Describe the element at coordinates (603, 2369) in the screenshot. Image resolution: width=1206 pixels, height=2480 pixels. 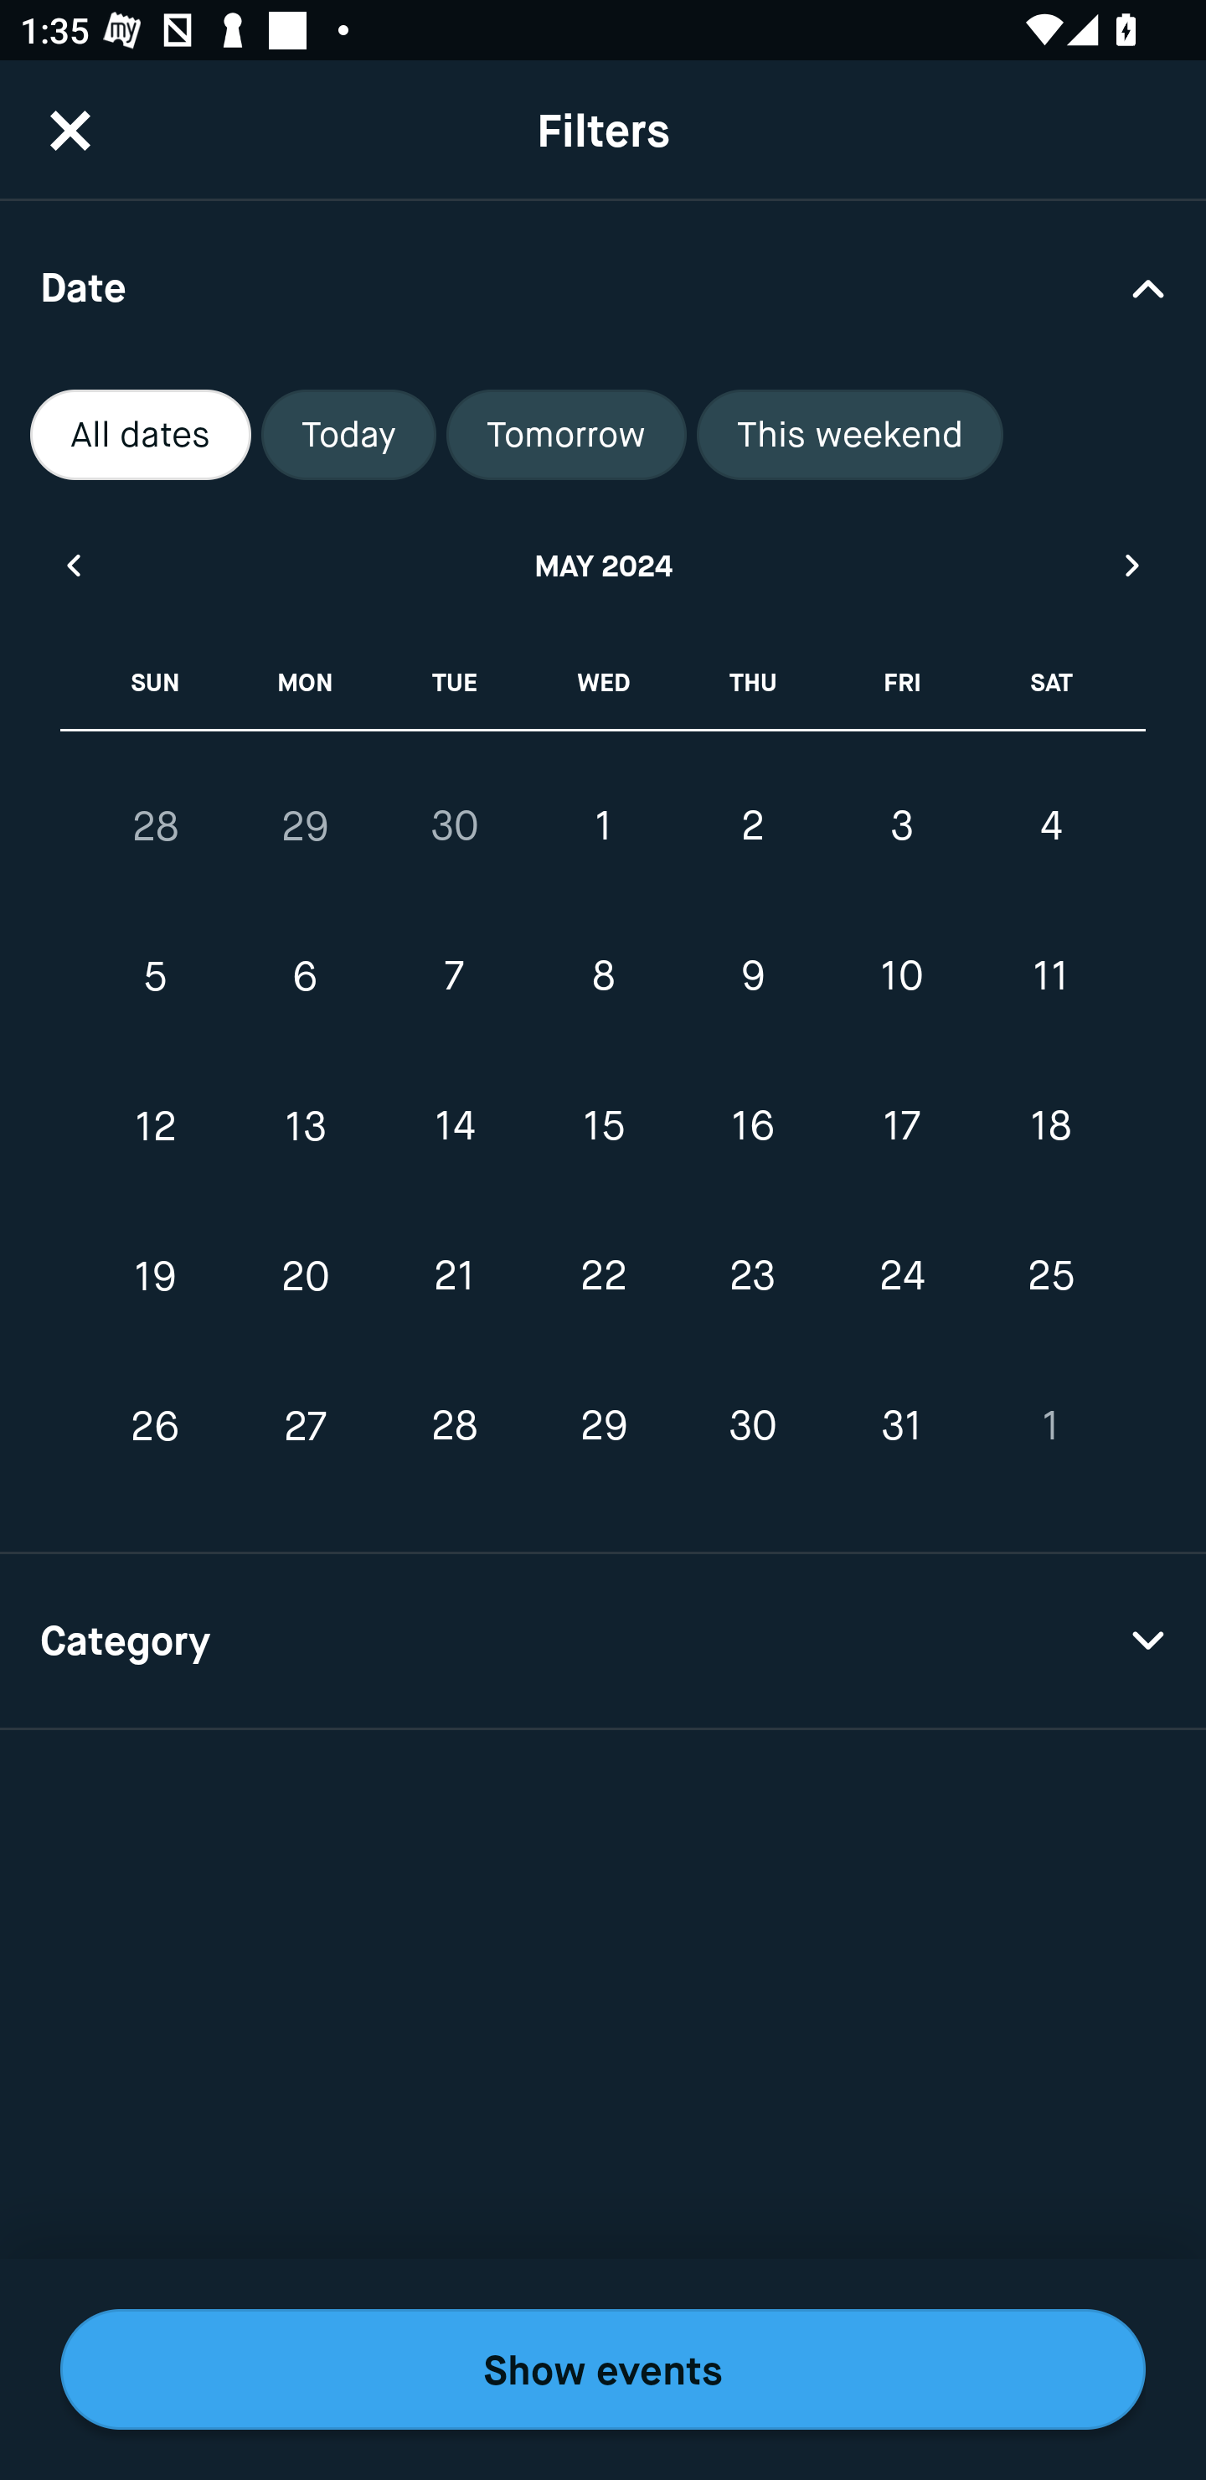
I see `Show events` at that location.